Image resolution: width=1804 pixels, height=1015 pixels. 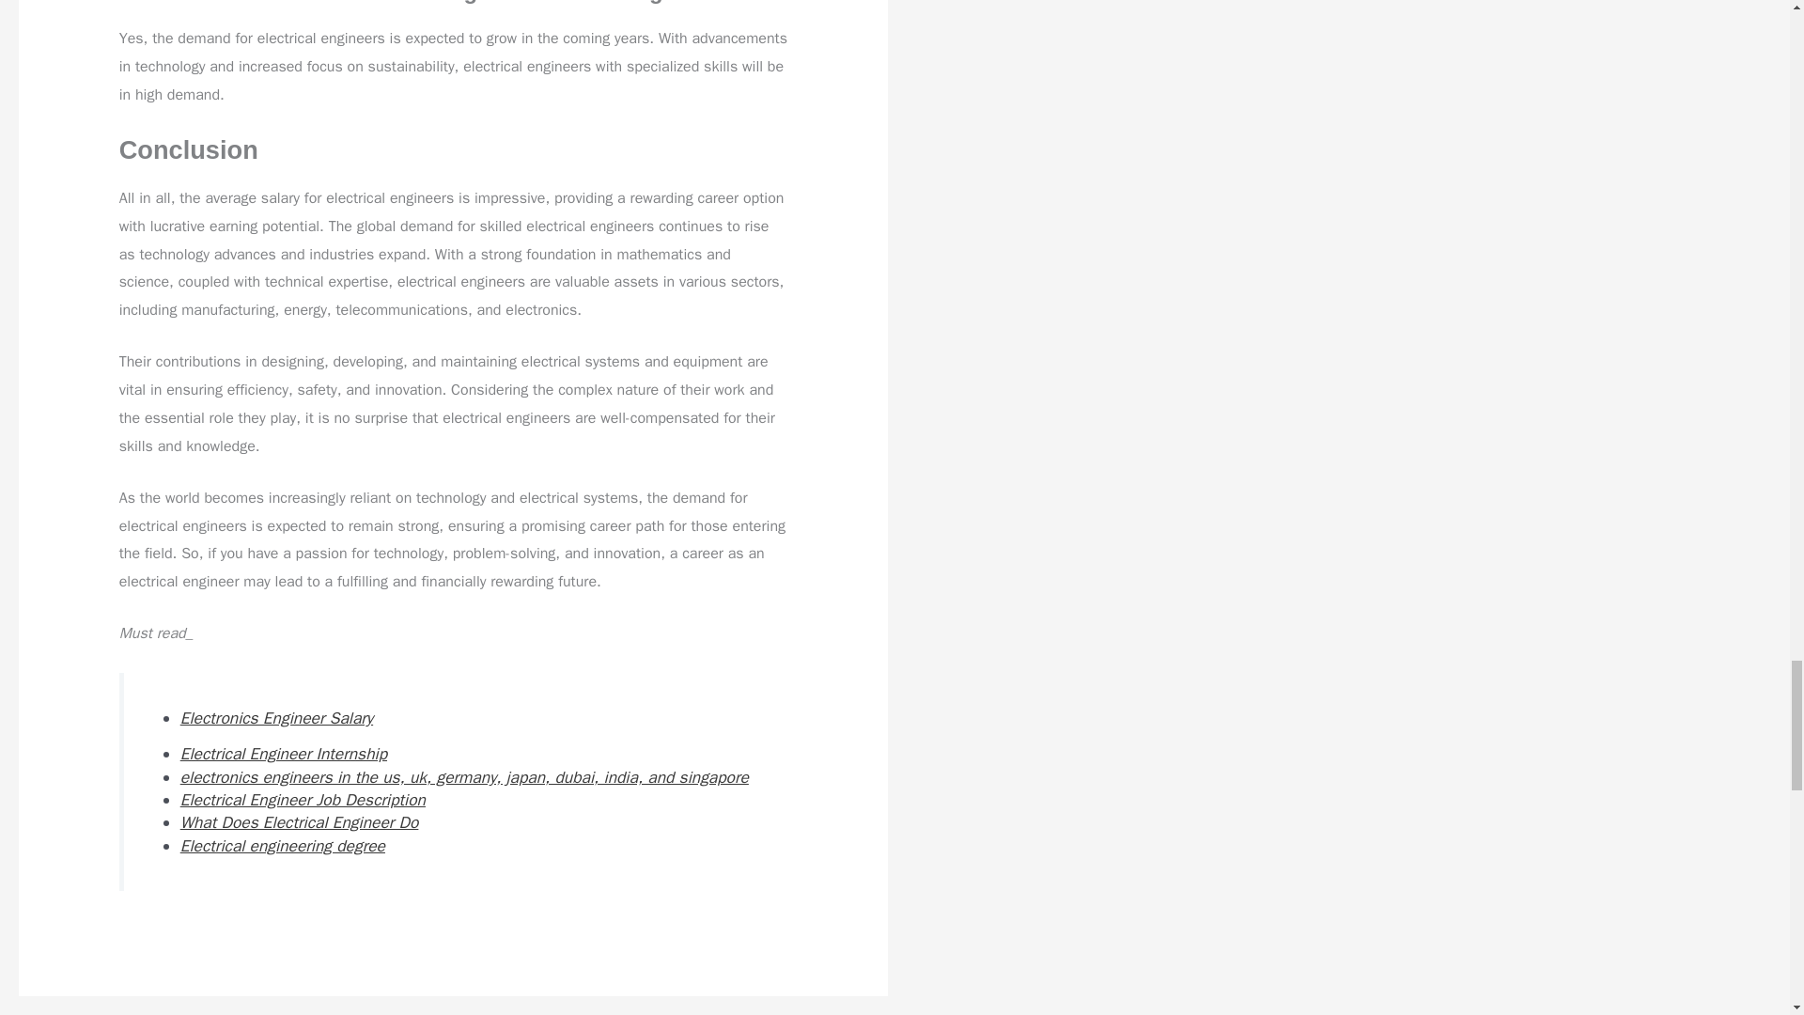 I want to click on Electronics Engineer Salary, so click(x=276, y=718).